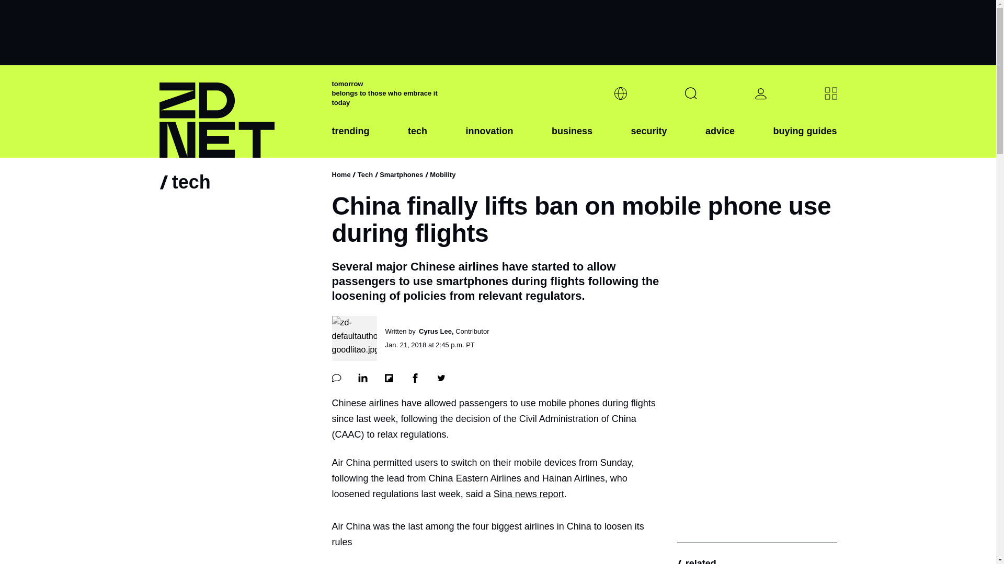 The height and width of the screenshot is (564, 1004). What do you see at coordinates (350, 139) in the screenshot?
I see `trending` at bounding box center [350, 139].